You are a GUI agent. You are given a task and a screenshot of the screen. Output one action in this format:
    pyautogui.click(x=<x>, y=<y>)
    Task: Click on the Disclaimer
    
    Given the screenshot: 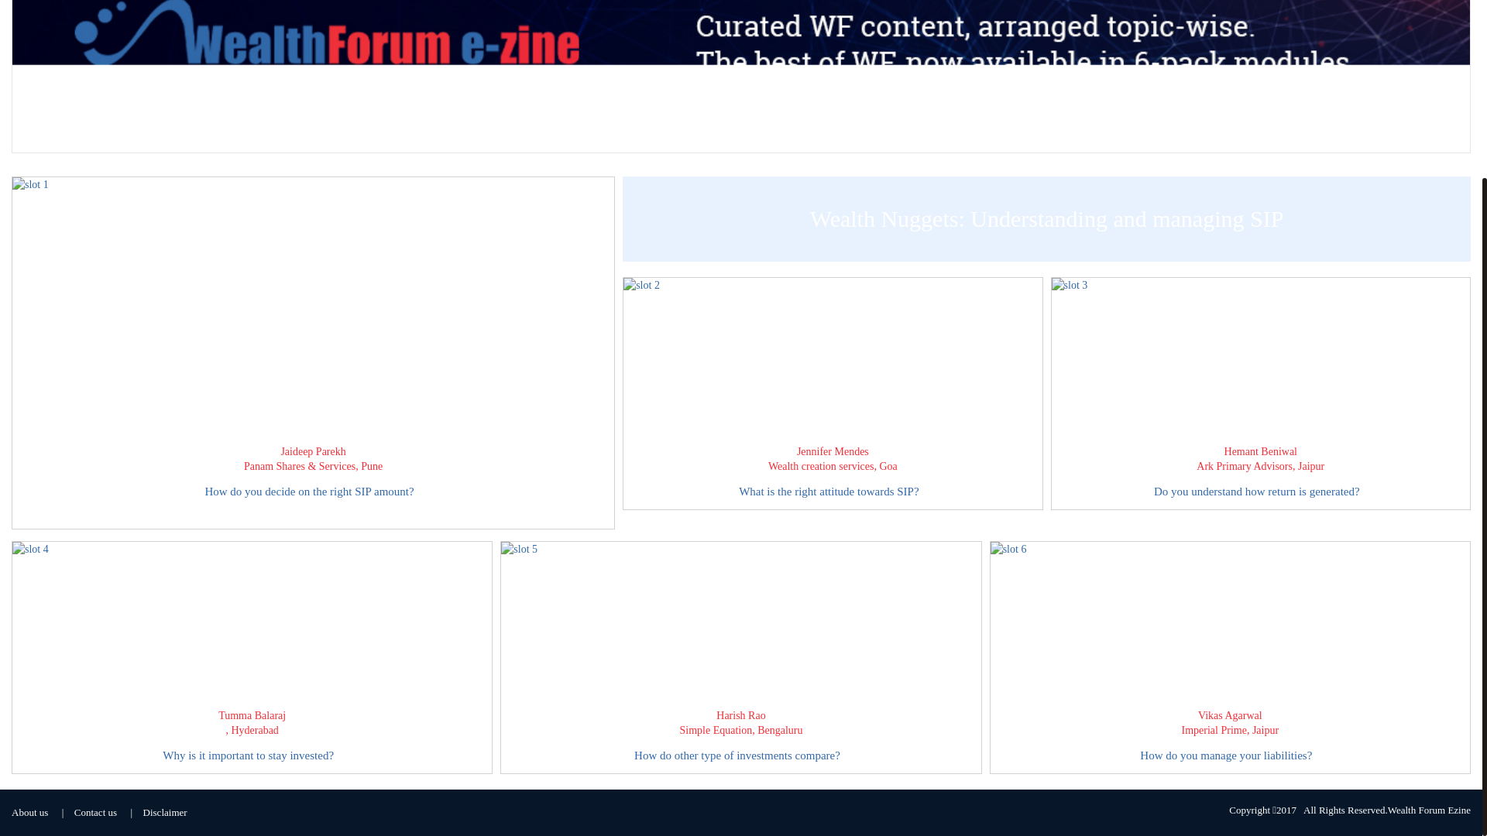 What is the action you would take?
    pyautogui.click(x=164, y=813)
    